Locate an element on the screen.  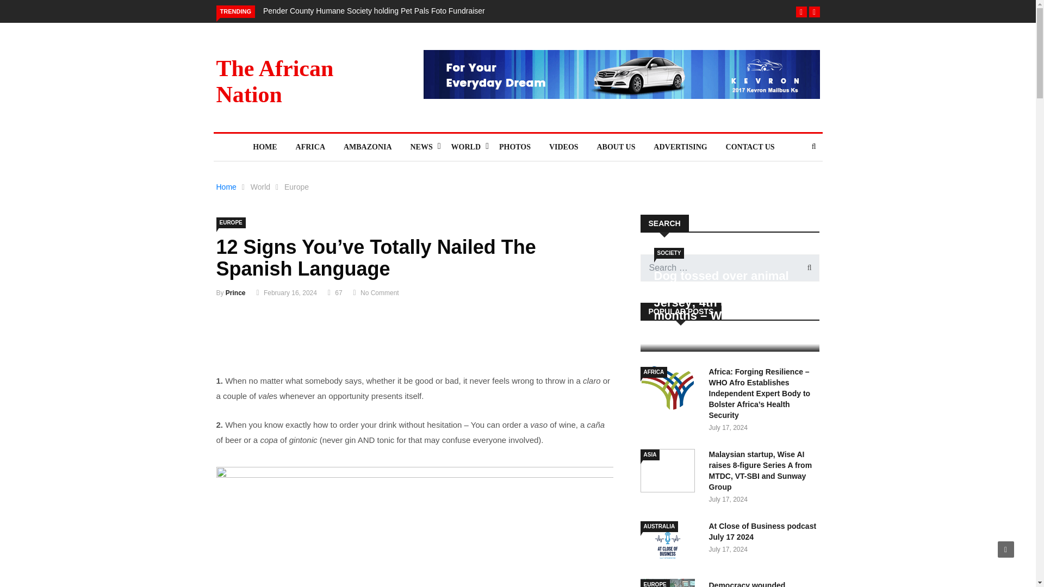
The African Nation is located at coordinates (275, 81).